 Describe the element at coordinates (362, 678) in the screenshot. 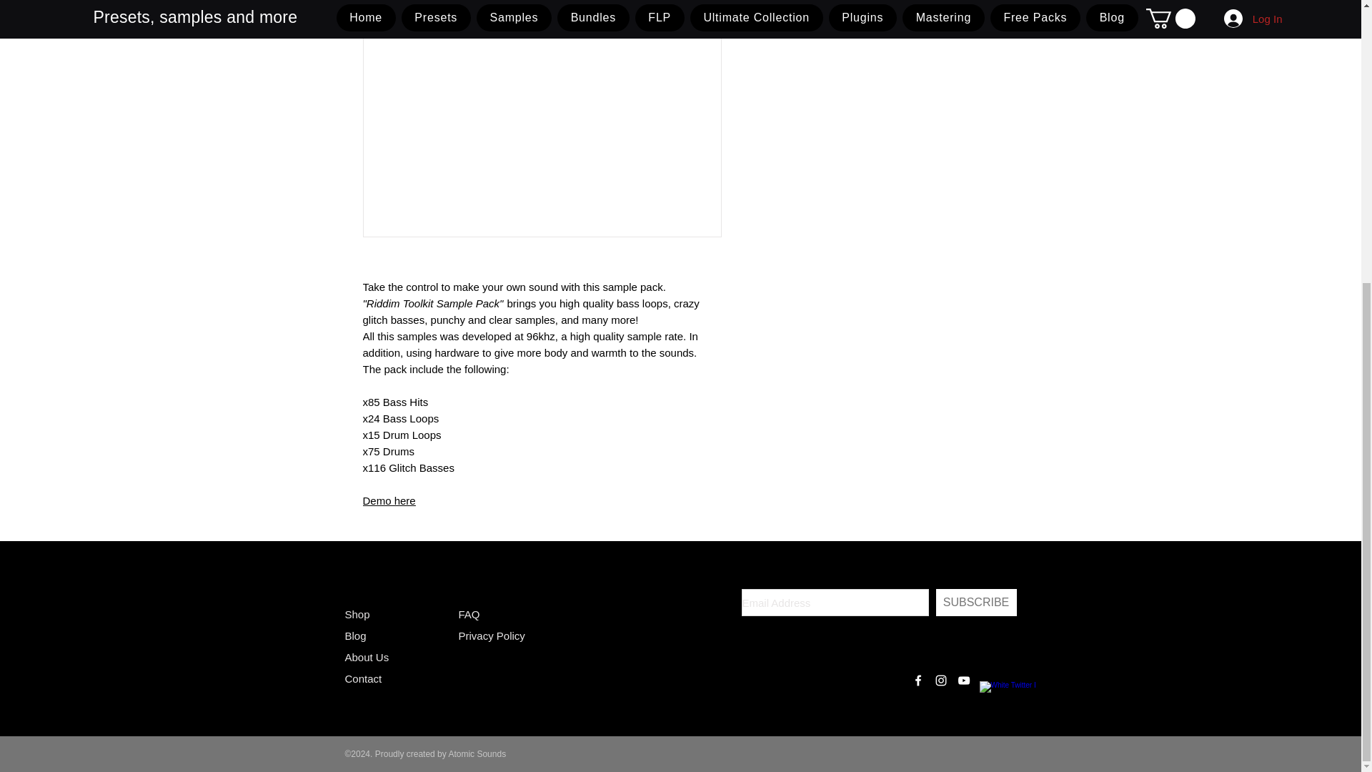

I see `Contact` at that location.